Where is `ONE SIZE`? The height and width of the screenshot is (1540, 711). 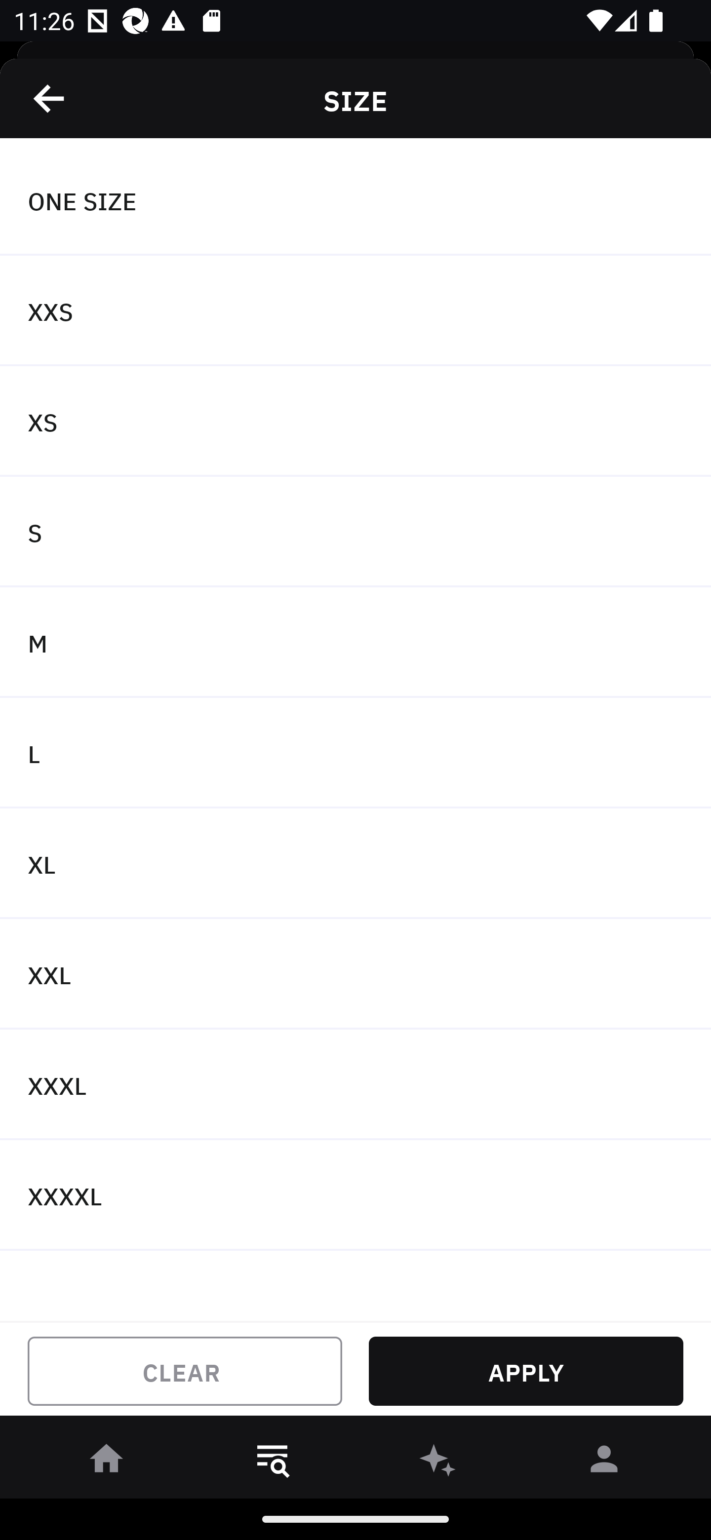 ONE SIZE is located at coordinates (355, 200).